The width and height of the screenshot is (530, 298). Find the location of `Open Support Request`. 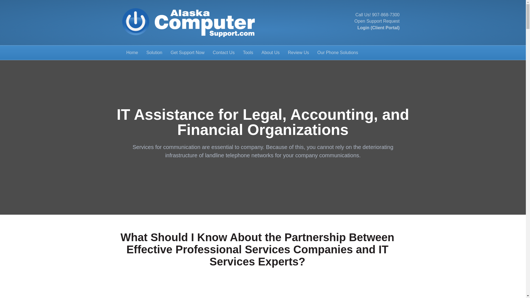

Open Support Request is located at coordinates (377, 21).